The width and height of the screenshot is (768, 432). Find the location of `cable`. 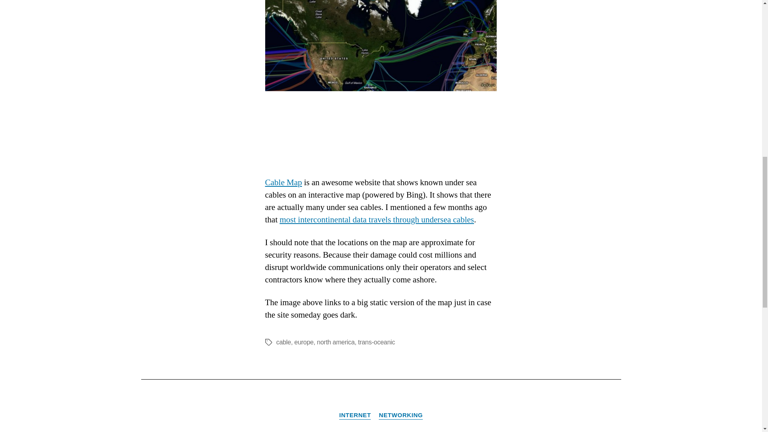

cable is located at coordinates (283, 342).